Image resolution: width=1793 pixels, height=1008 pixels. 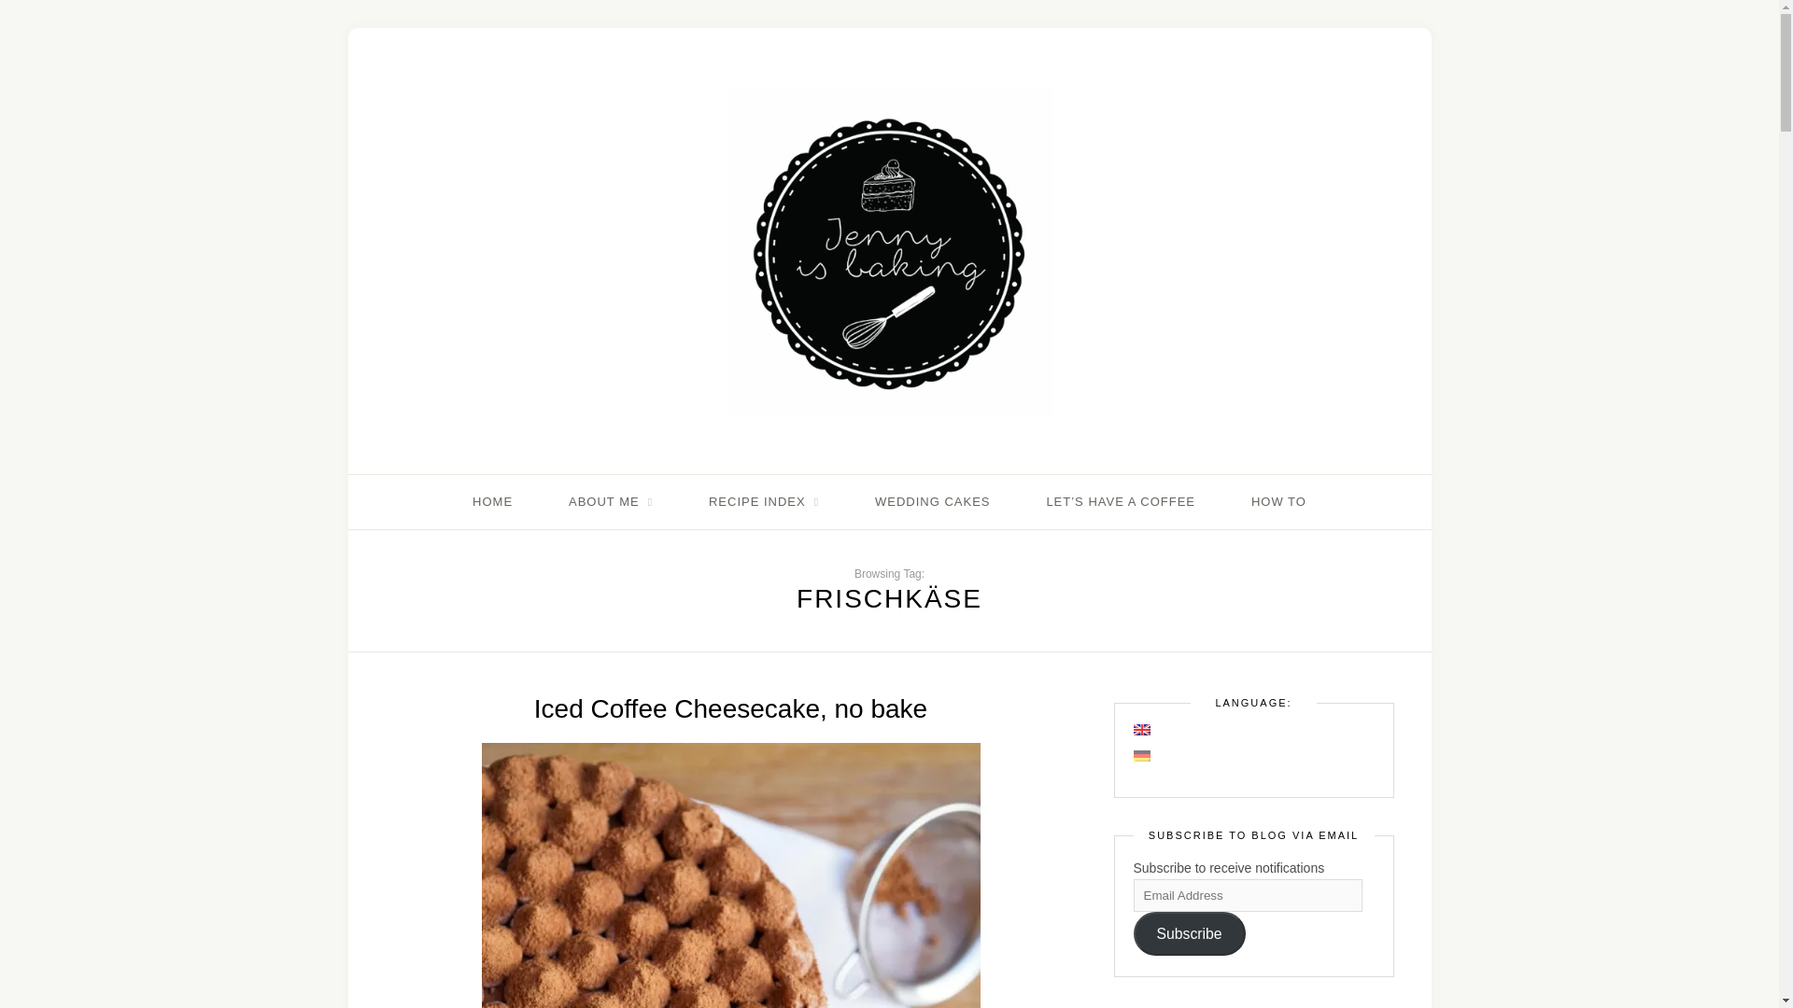 I want to click on WEDDING CAKES, so click(x=932, y=502).